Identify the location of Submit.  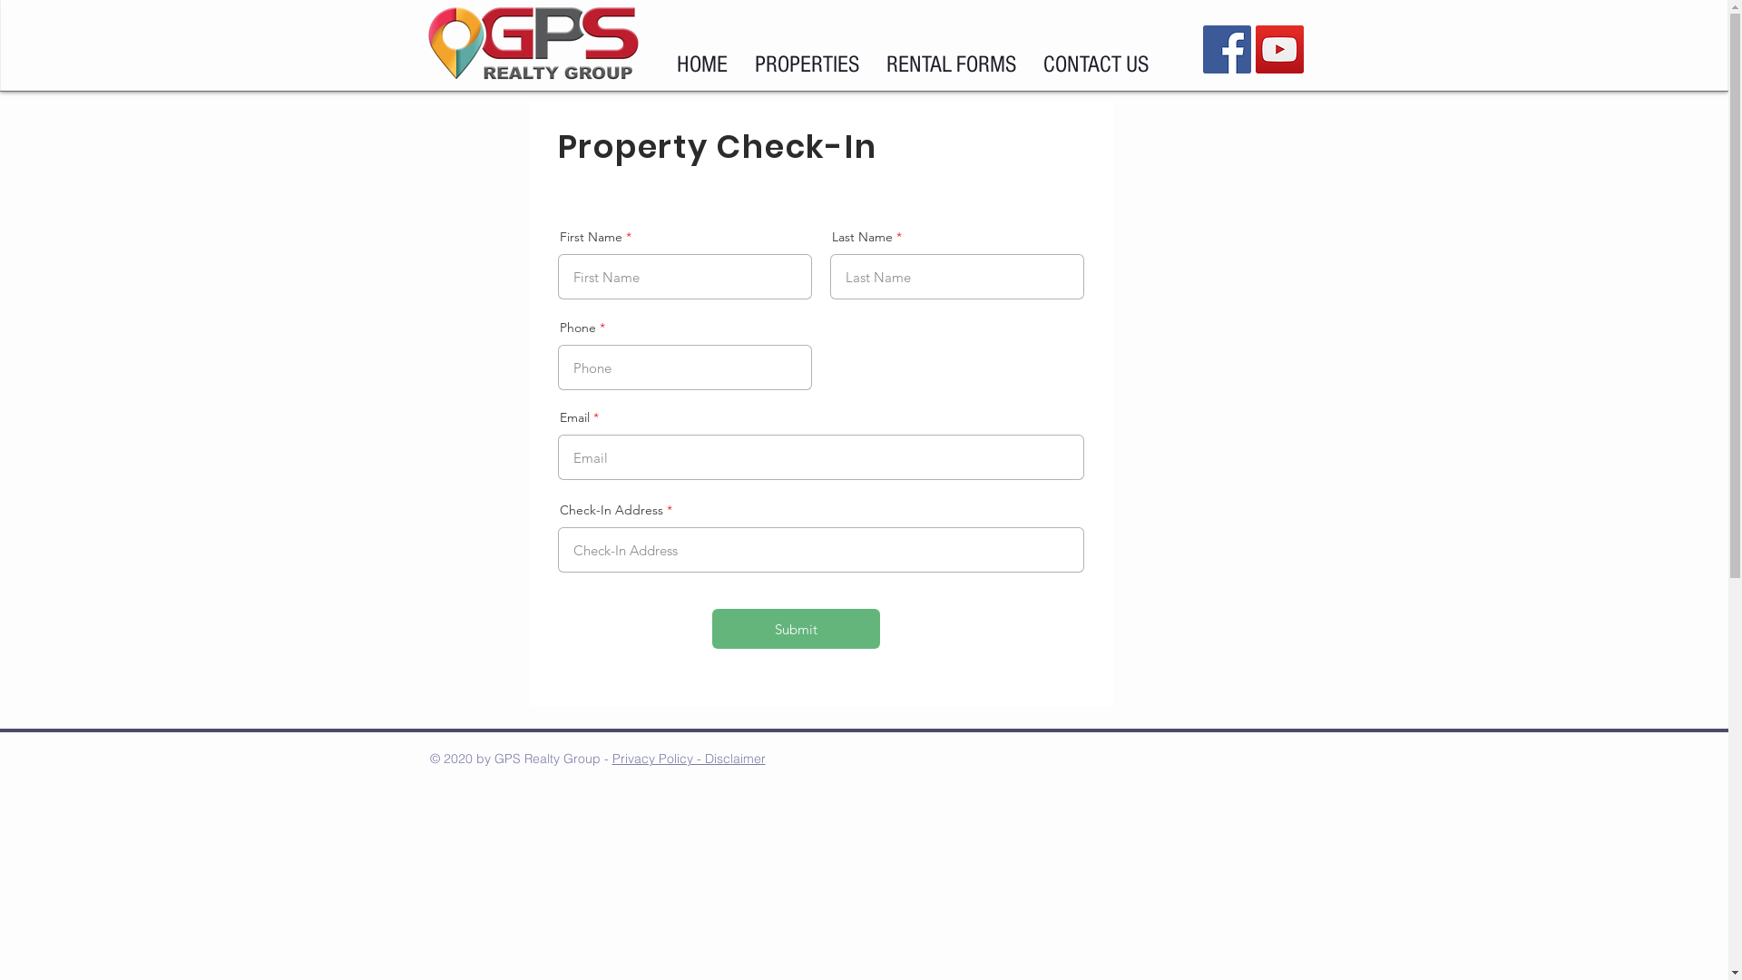
(795, 629).